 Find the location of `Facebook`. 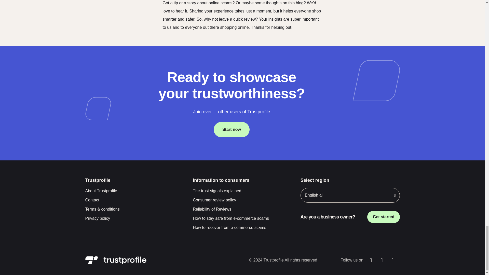

Facebook is located at coordinates (371, 260).